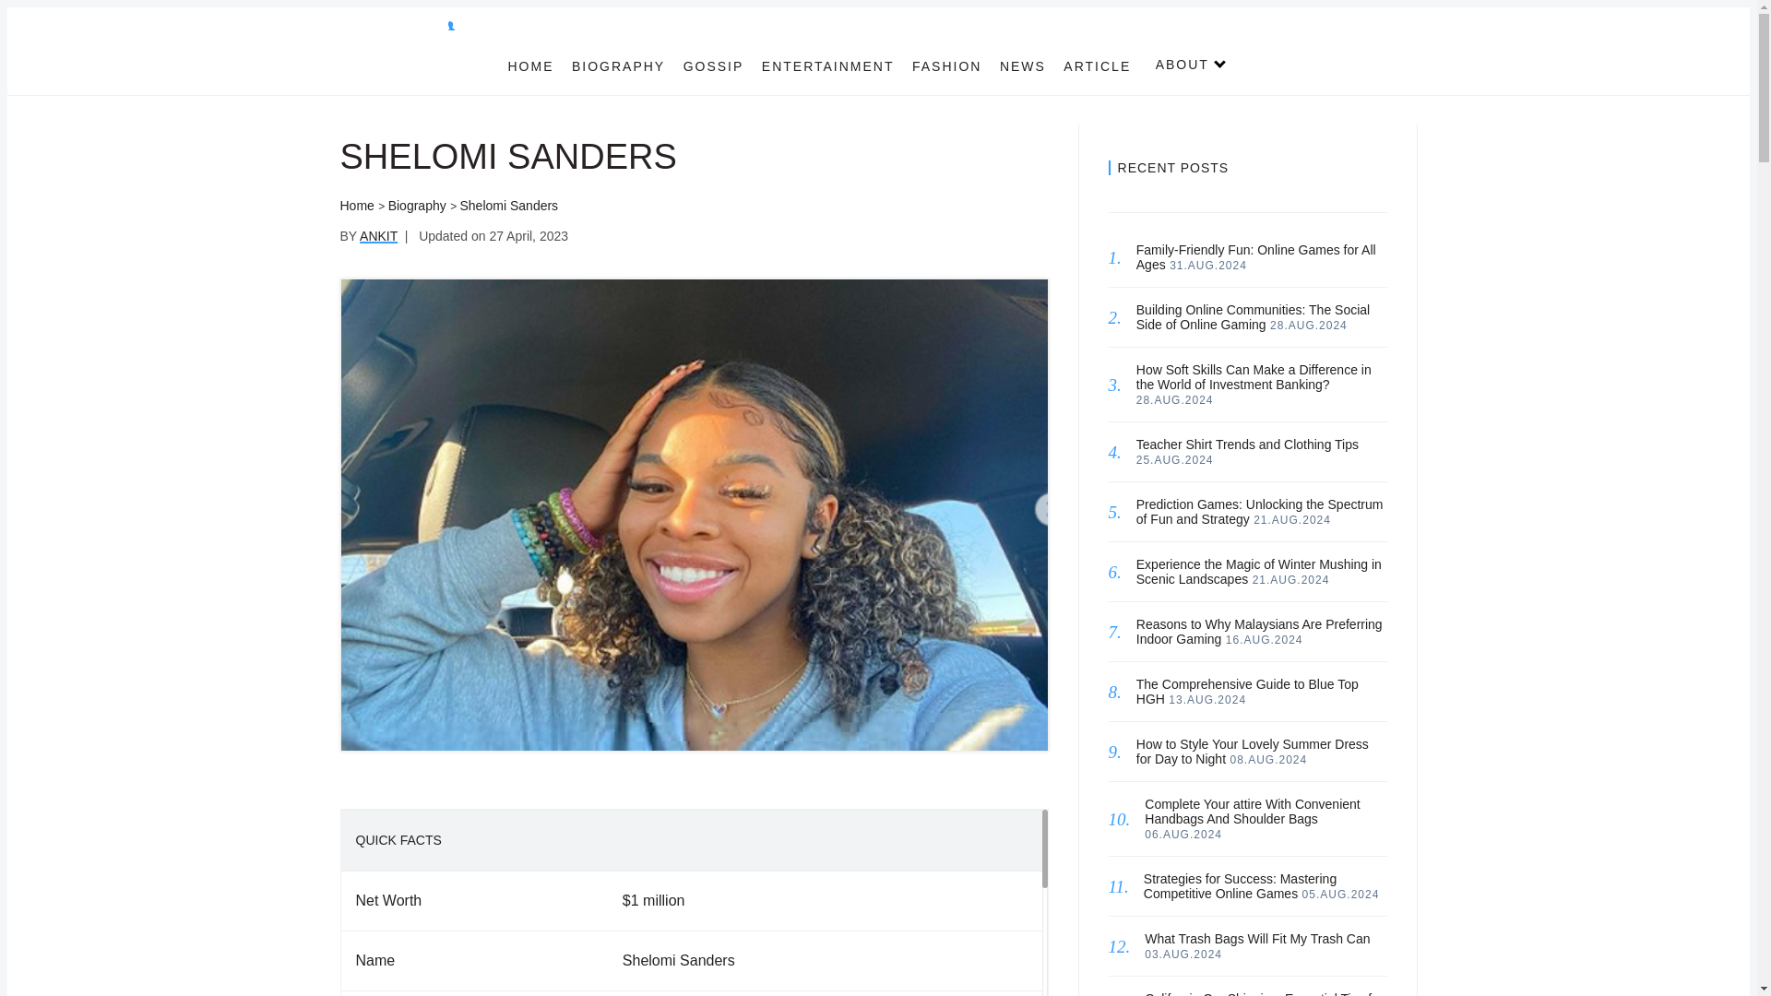 The height and width of the screenshot is (996, 1771). I want to click on FASHION, so click(946, 65).